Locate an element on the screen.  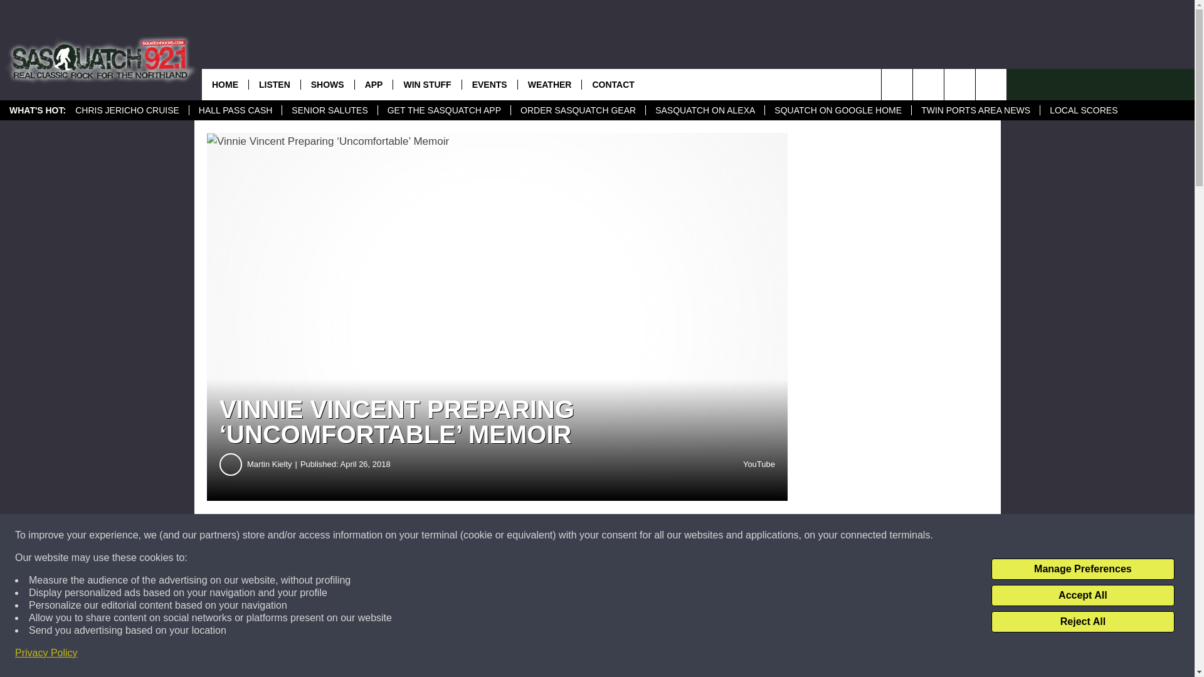
SASQUATCH ON ALEXA is located at coordinates (705, 110).